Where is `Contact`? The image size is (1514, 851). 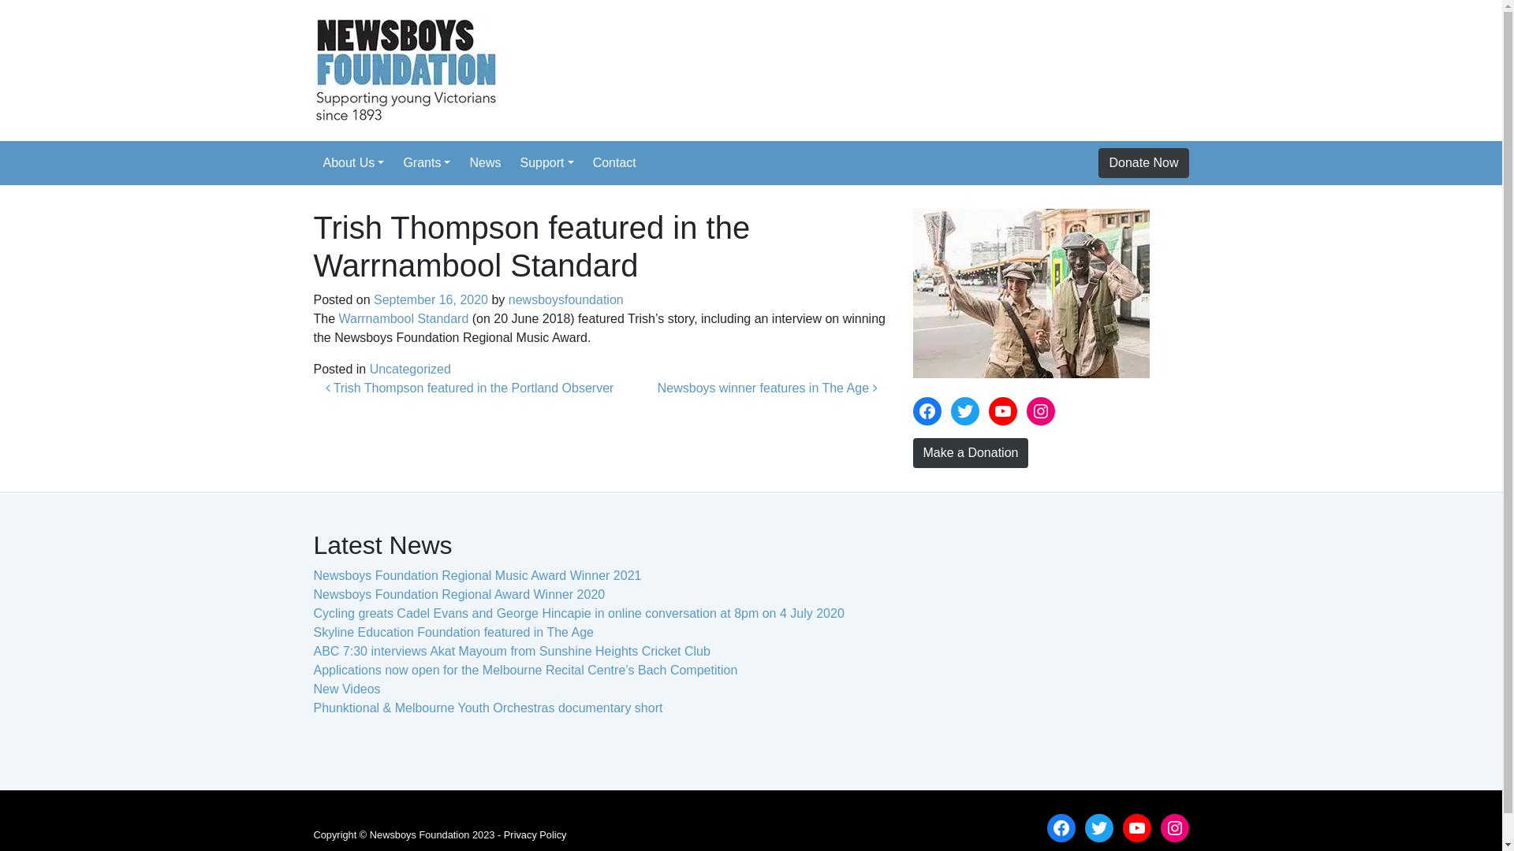 Contact is located at coordinates (615, 162).